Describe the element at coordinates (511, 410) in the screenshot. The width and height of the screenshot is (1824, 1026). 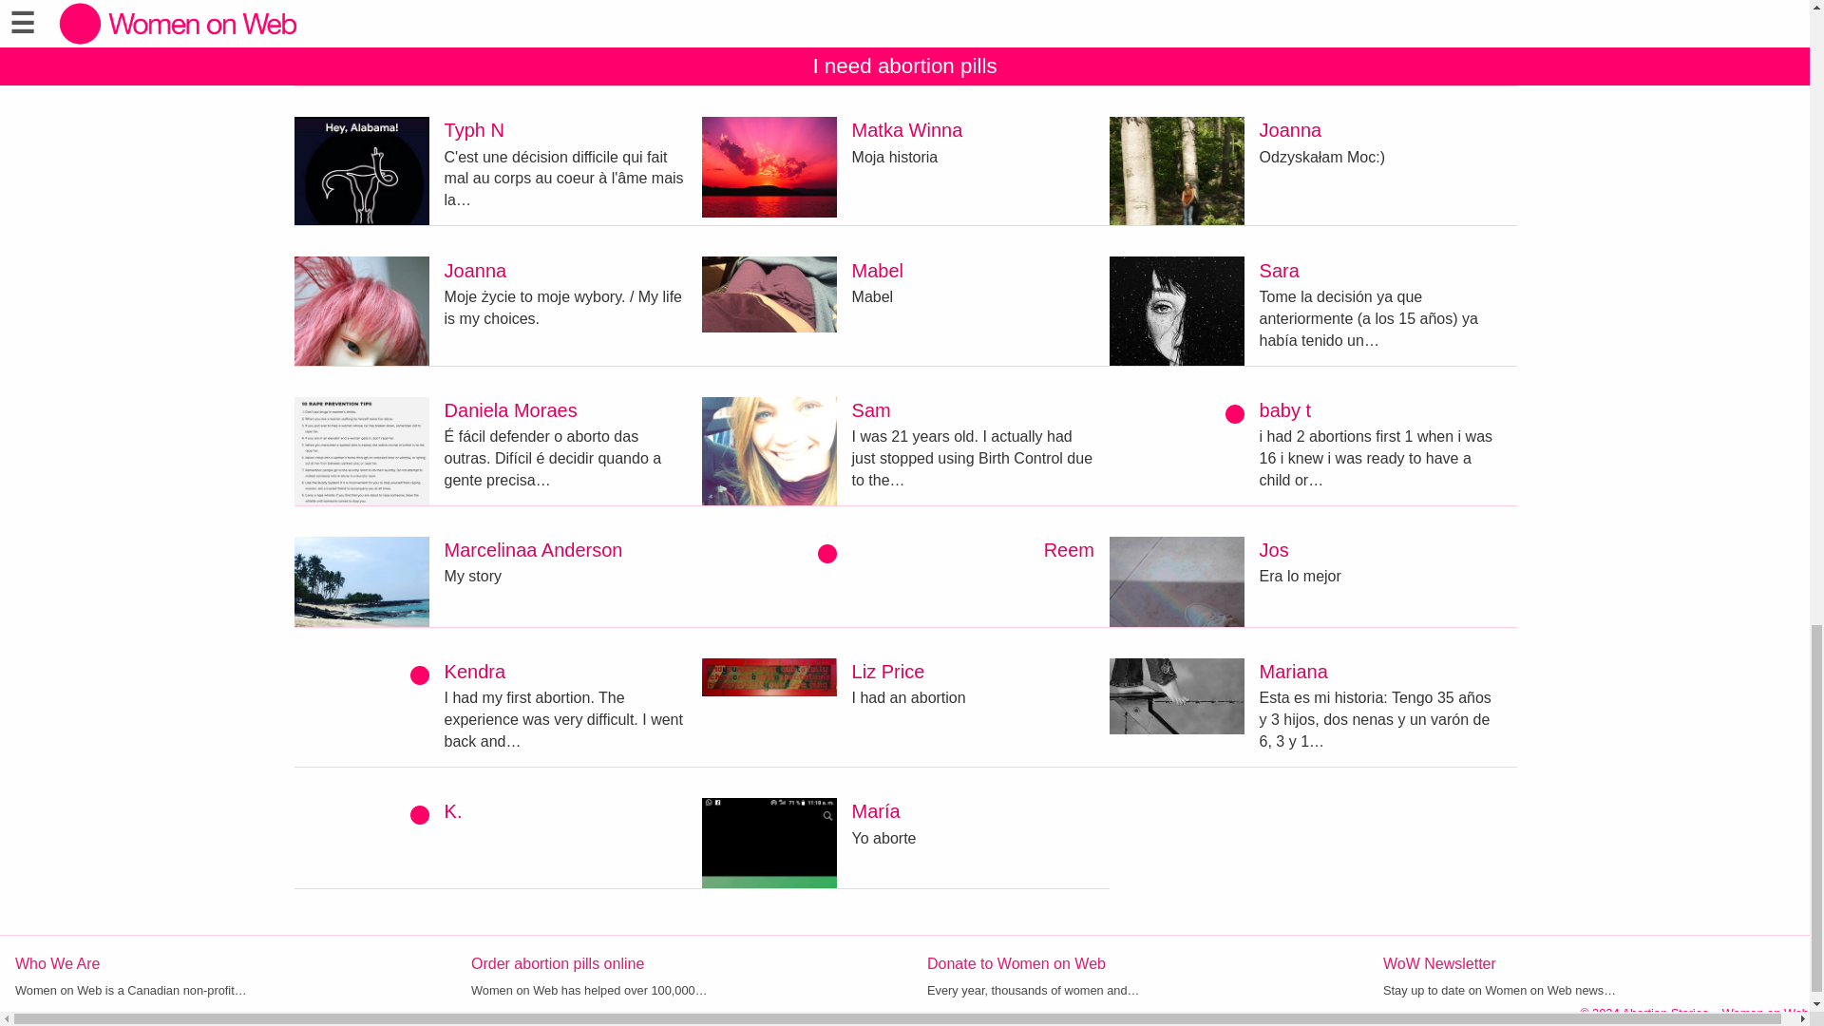
I see `Daniela Moraes` at that location.